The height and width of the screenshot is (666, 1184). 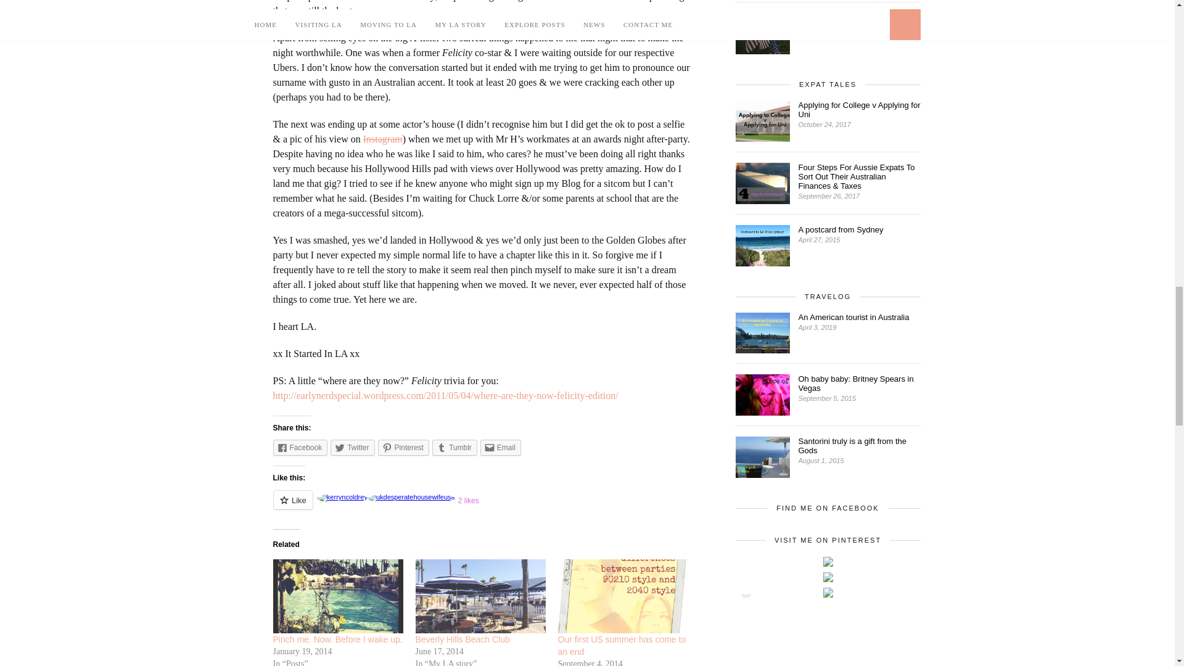 I want to click on Where are the Felicity stars now?, so click(x=445, y=395).